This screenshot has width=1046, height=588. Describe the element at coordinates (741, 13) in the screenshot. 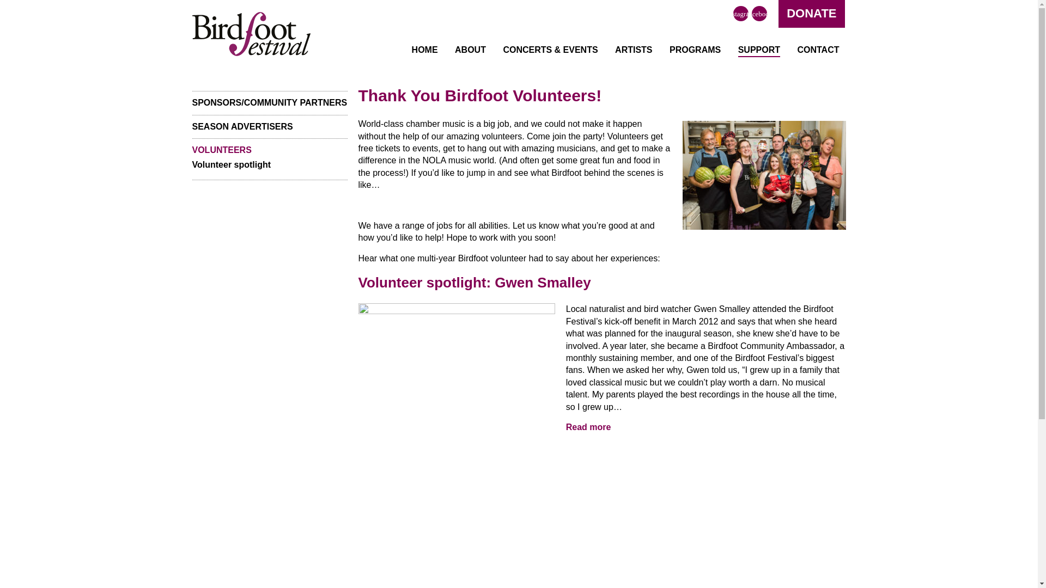

I see `instagram` at that location.